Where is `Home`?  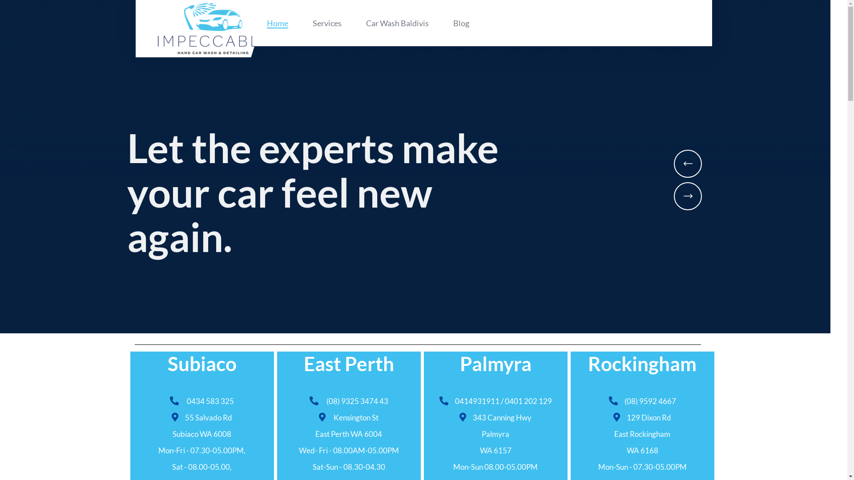
Home is located at coordinates (278, 23).